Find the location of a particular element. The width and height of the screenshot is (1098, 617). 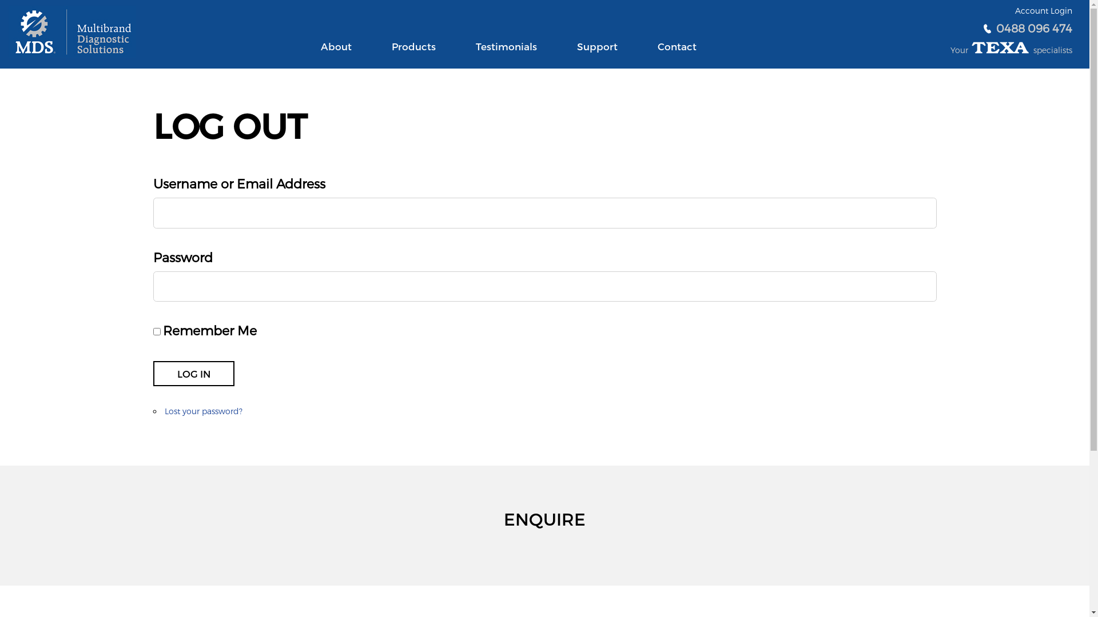

Multibrand Diagnostic Solutions is located at coordinates (72, 32).